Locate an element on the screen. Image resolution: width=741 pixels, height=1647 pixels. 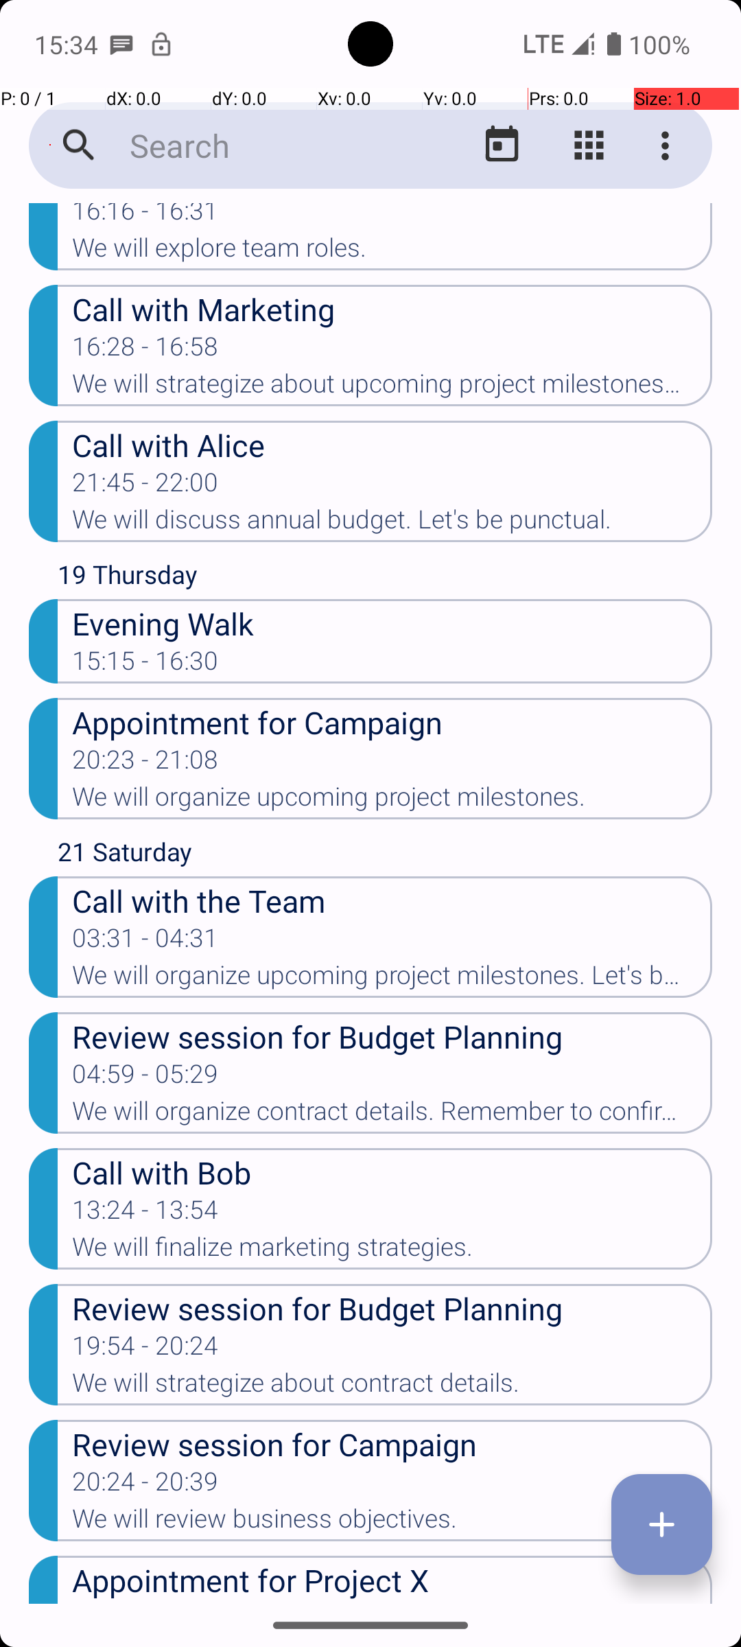
21 Saturday is located at coordinates (385, 855).